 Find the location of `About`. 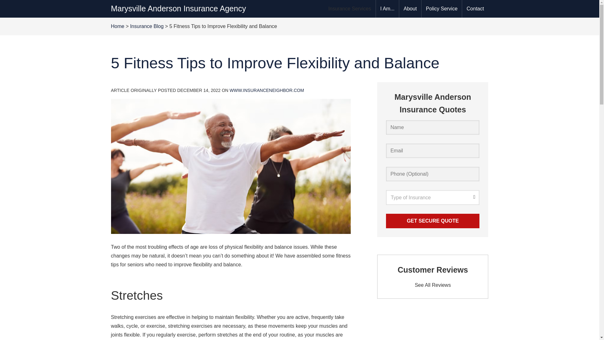

About is located at coordinates (410, 9).